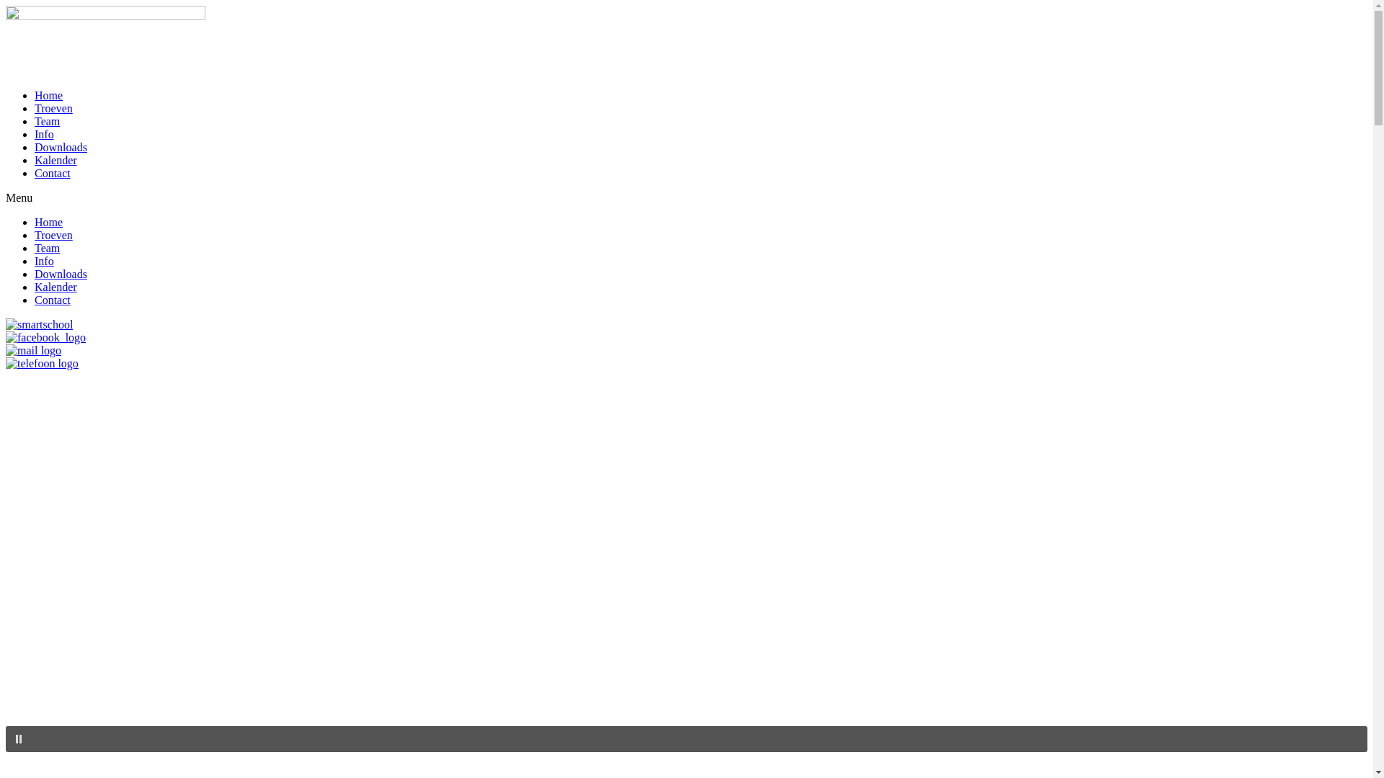 This screenshot has width=1384, height=778. What do you see at coordinates (61, 147) in the screenshot?
I see `Downloads` at bounding box center [61, 147].